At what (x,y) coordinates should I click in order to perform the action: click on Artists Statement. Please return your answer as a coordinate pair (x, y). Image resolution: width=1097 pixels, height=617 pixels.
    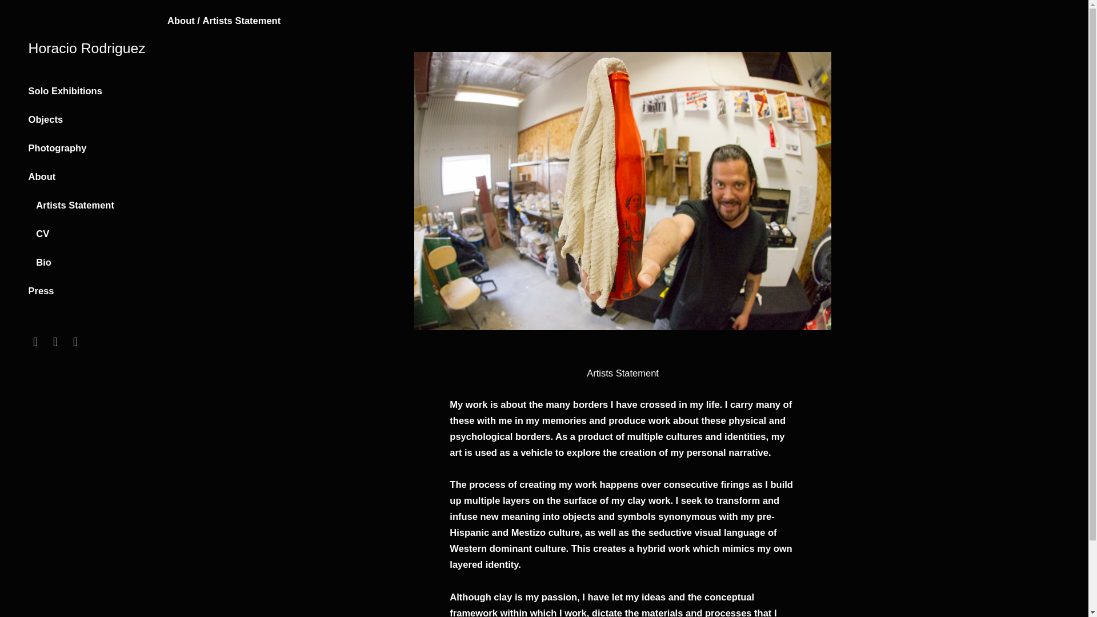
    Looking at the image, I should click on (75, 205).